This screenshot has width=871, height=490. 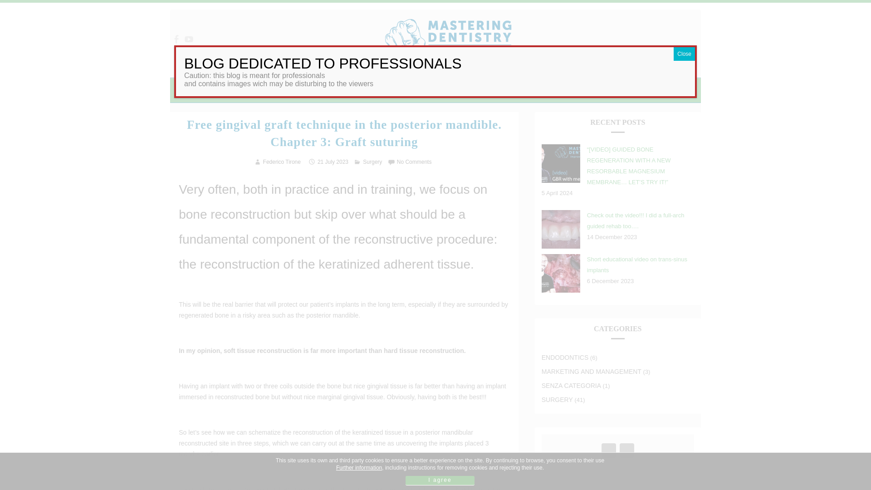 What do you see at coordinates (567, 90) in the screenshot?
I see `FORMAZIONE ODONTOIATRICA` at bounding box center [567, 90].